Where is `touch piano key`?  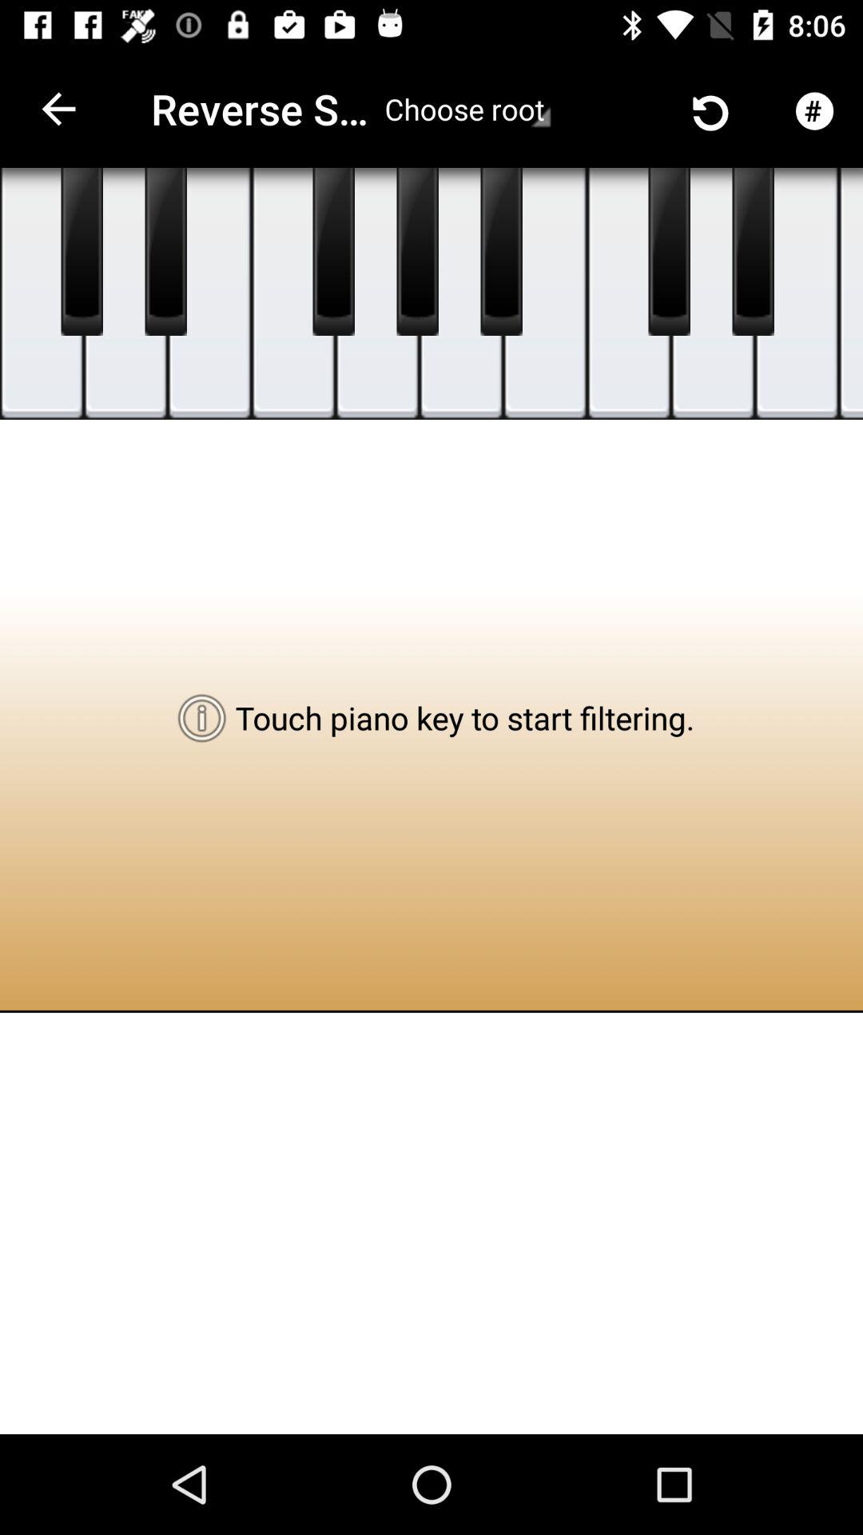
touch piano key is located at coordinates (417, 252).